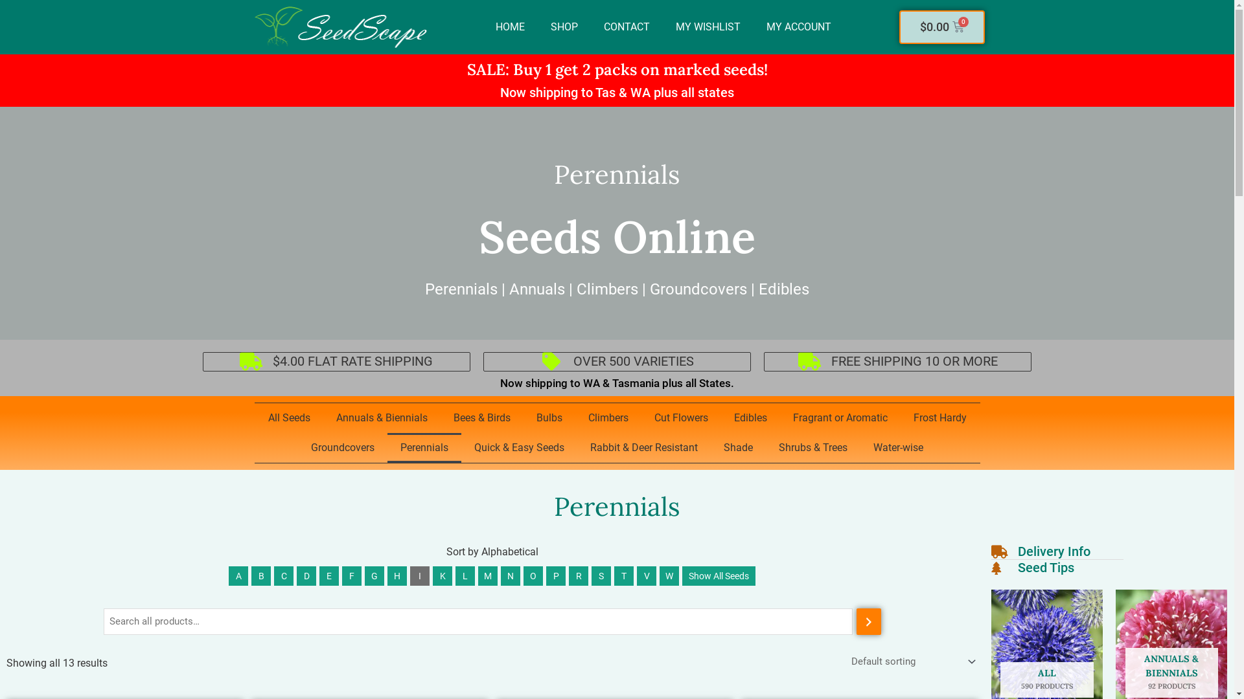 The width and height of the screenshot is (1244, 699). What do you see at coordinates (397, 576) in the screenshot?
I see `H` at bounding box center [397, 576].